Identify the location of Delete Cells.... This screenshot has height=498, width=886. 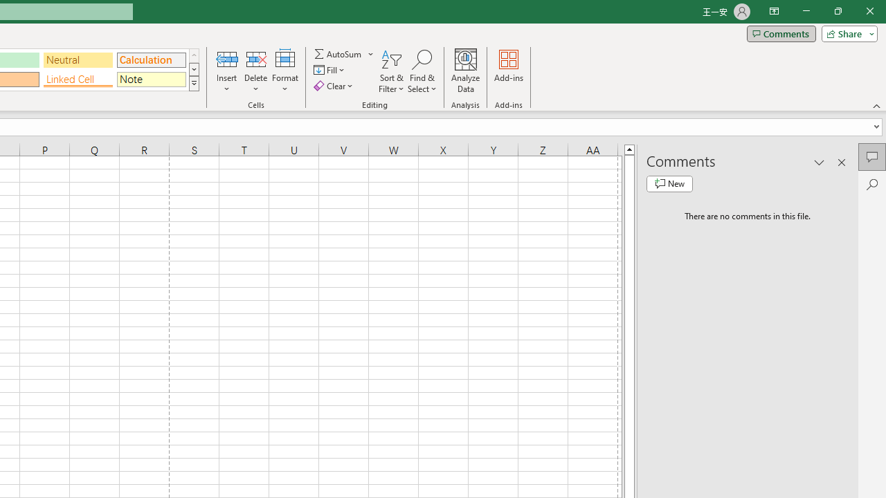
(256, 58).